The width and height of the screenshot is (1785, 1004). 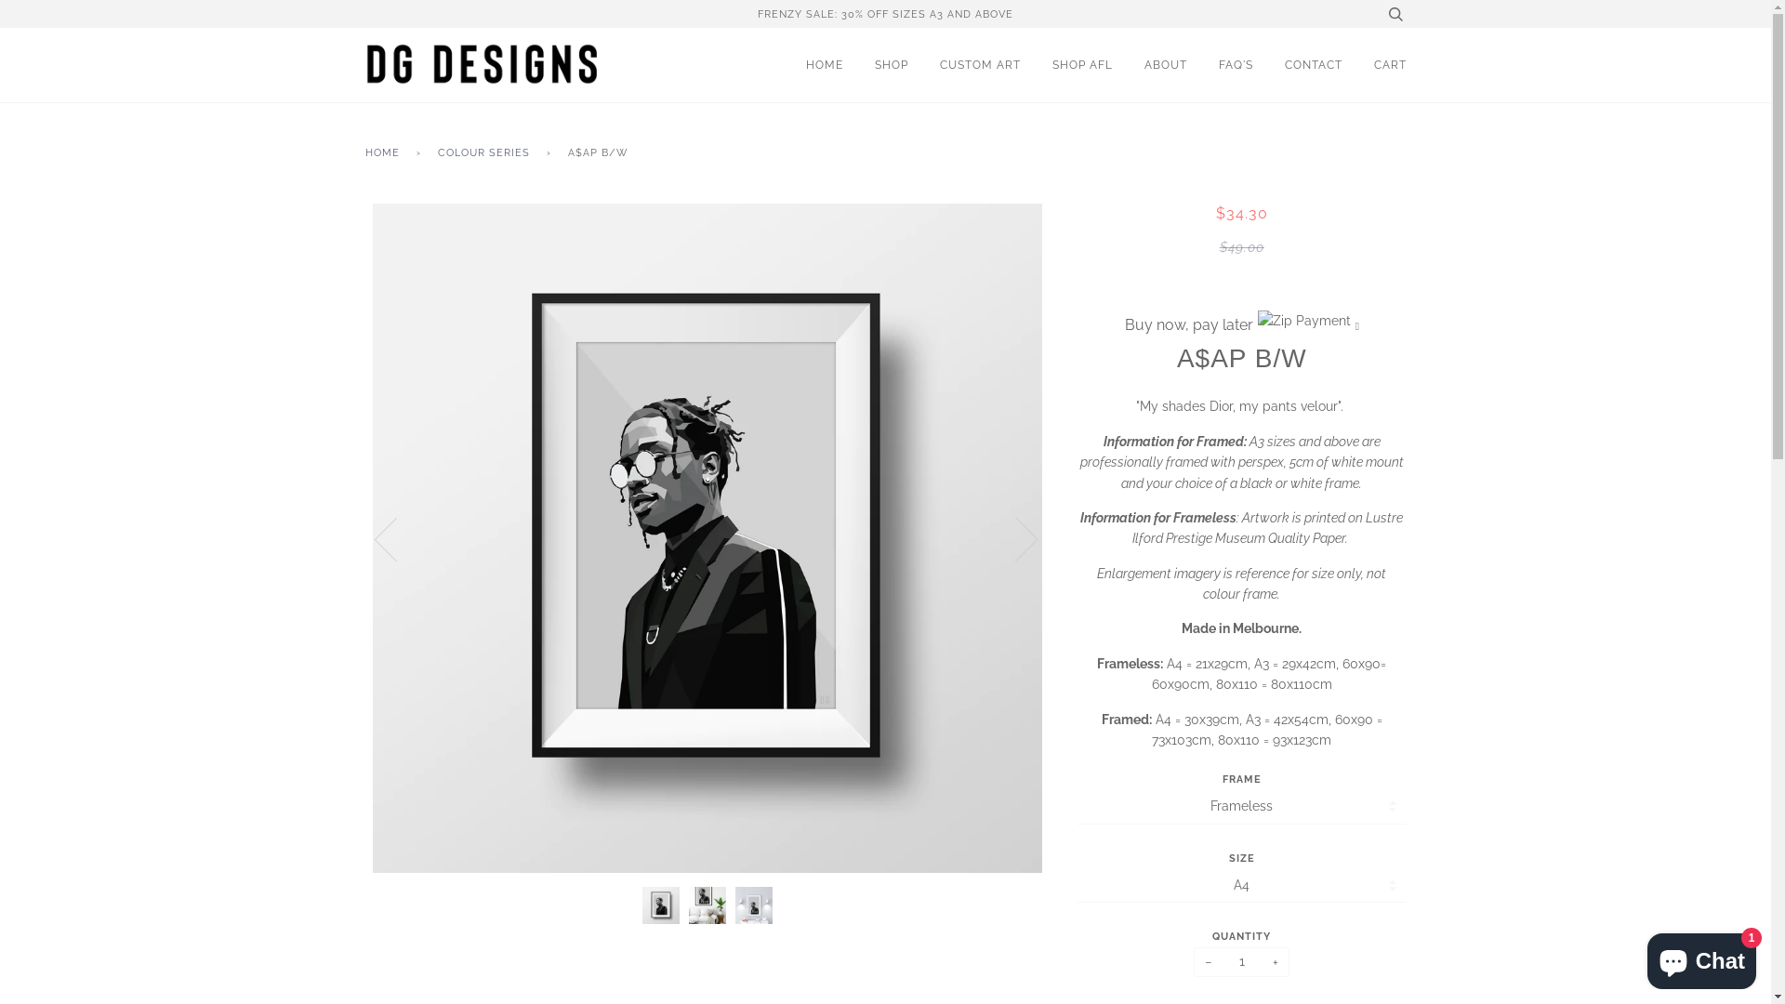 What do you see at coordinates (1015, 538) in the screenshot?
I see `Next` at bounding box center [1015, 538].